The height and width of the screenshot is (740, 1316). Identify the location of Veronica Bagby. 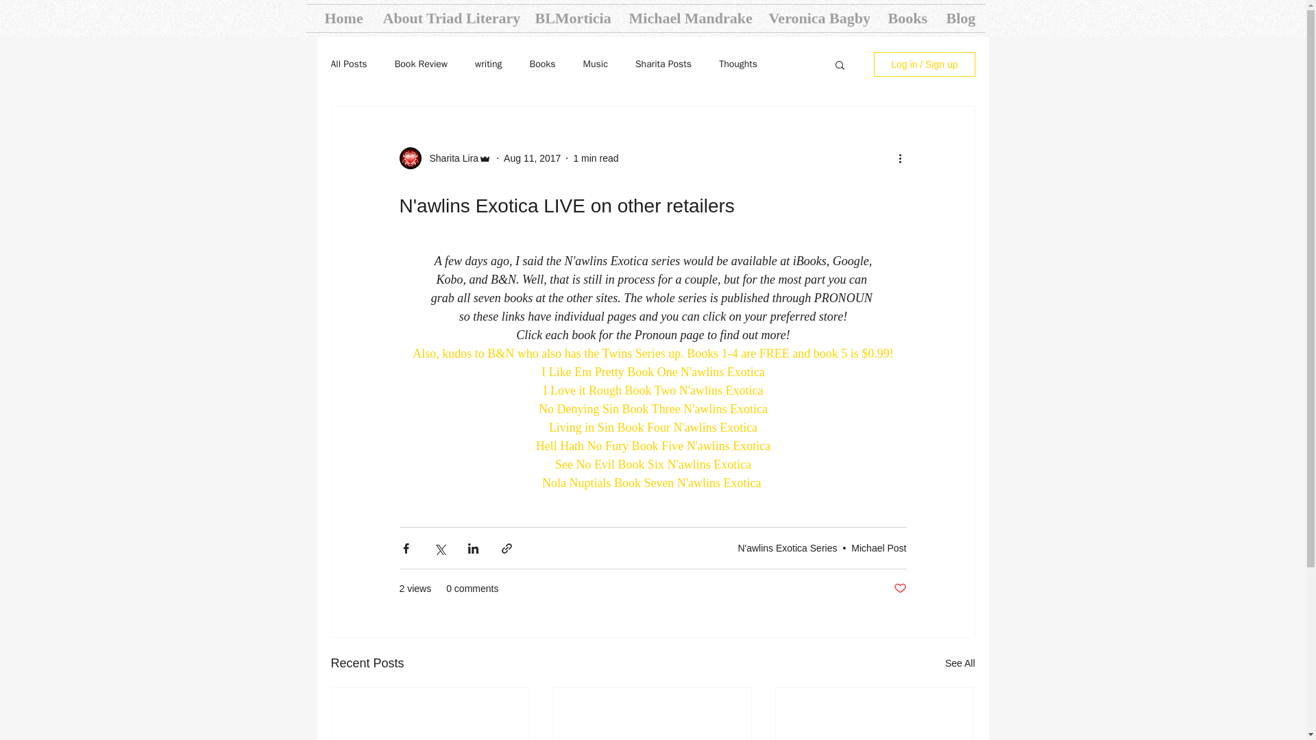
(817, 18).